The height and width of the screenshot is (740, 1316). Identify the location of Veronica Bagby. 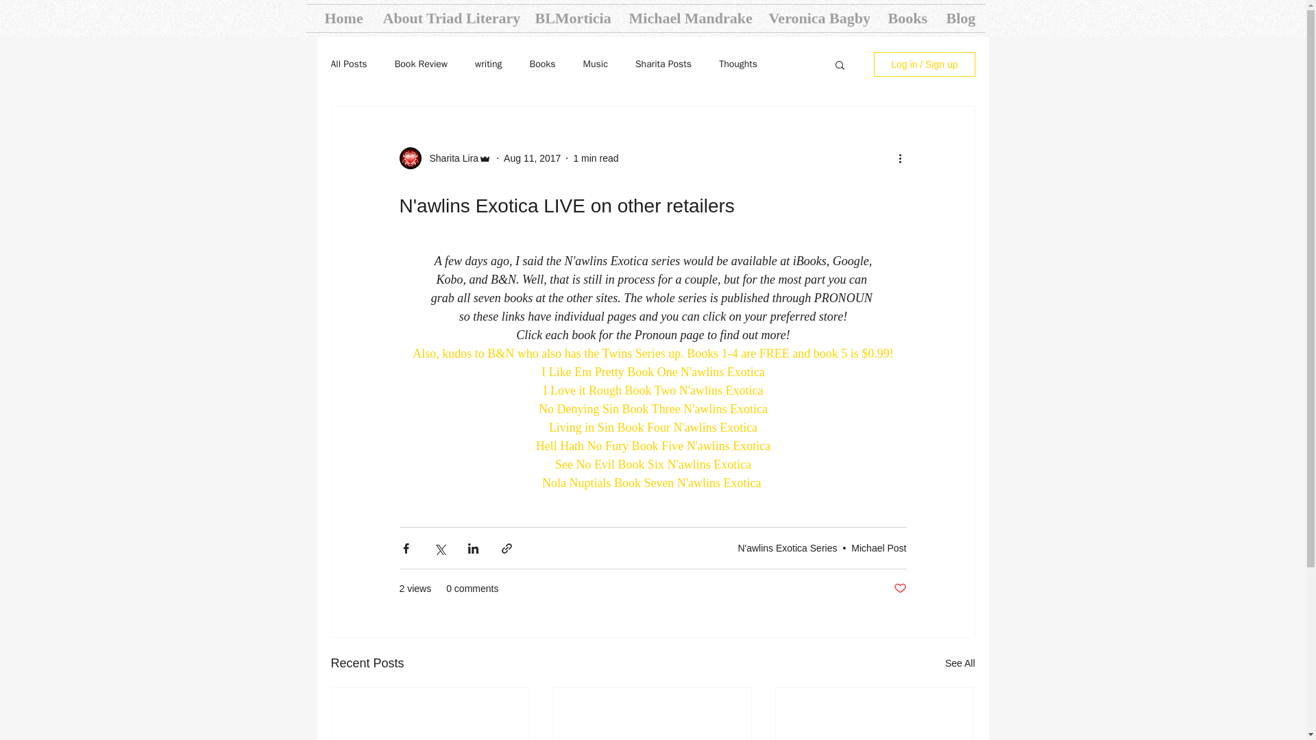
(817, 18).